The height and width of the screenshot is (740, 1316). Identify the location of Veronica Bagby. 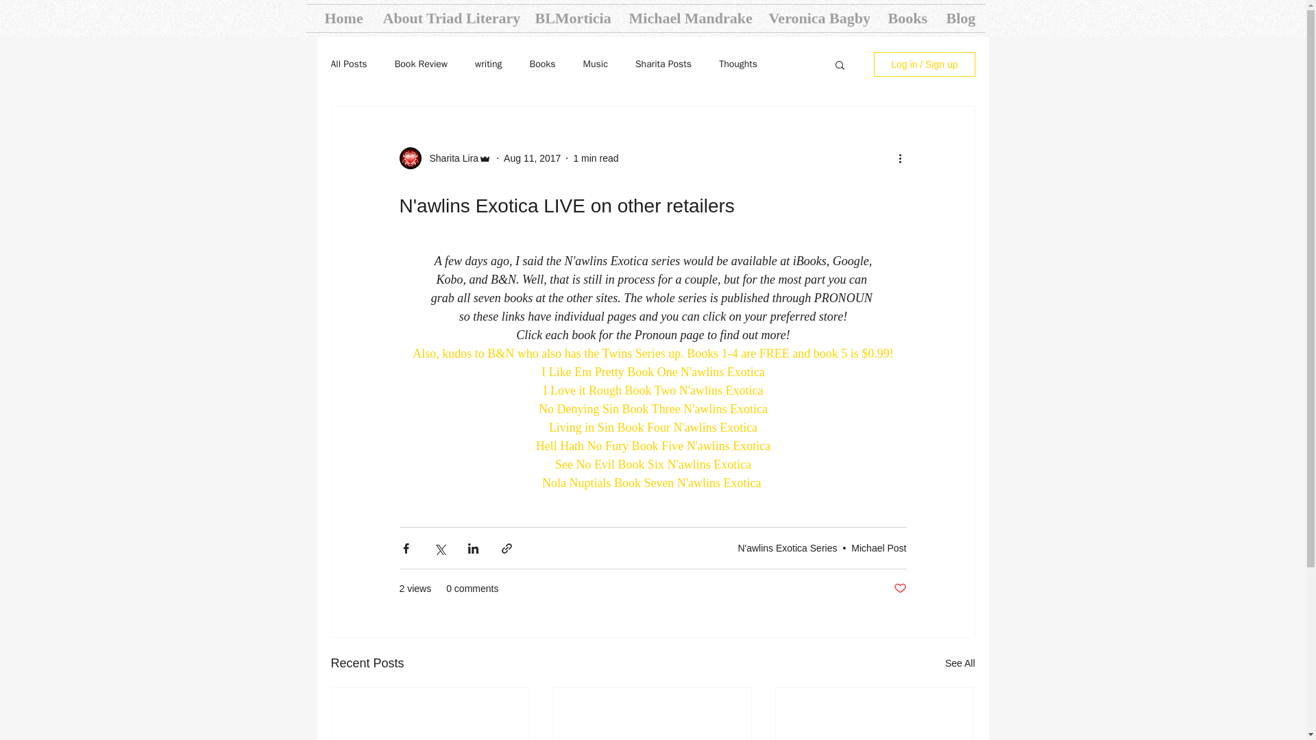
(817, 18).